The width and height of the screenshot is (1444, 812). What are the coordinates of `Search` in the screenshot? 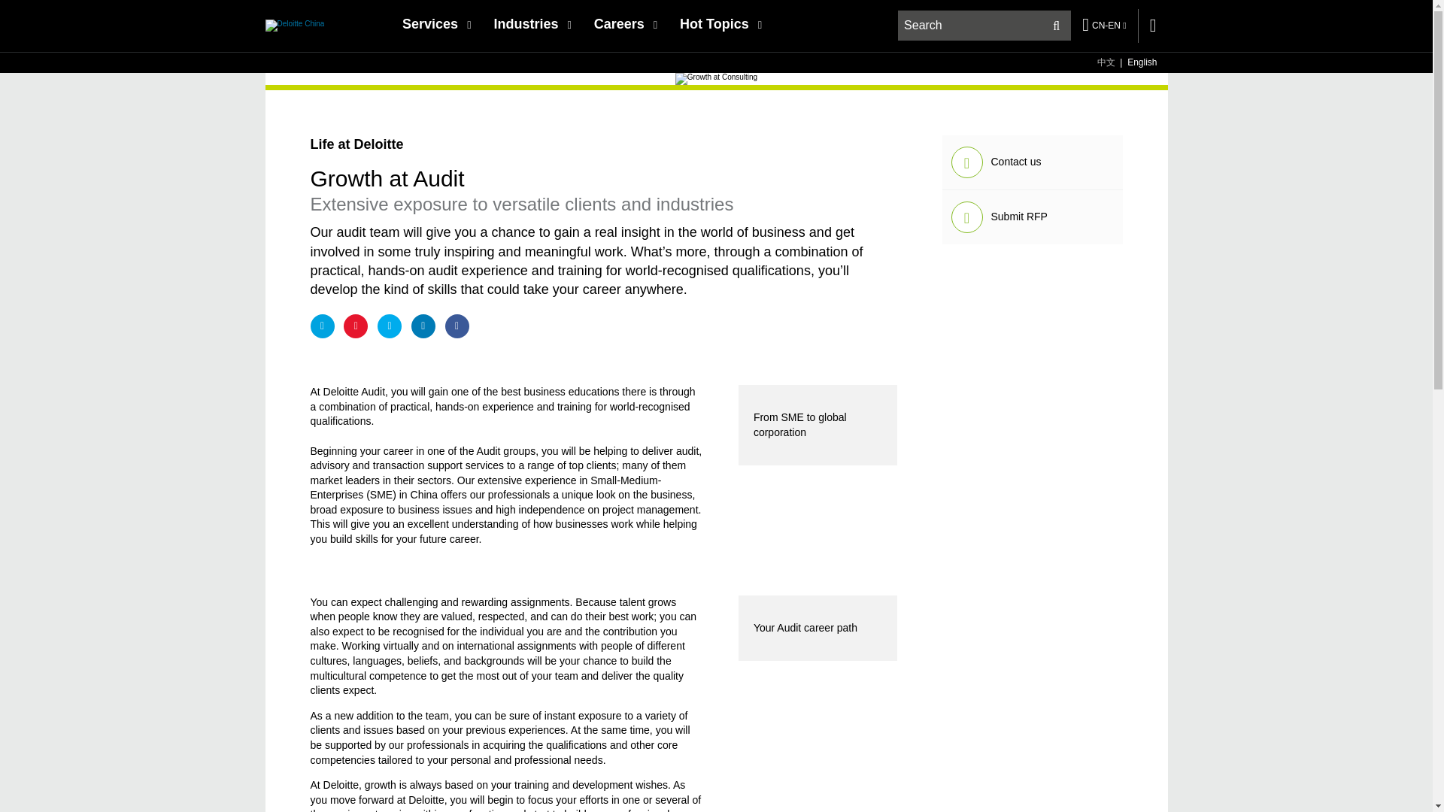 It's located at (1056, 26).